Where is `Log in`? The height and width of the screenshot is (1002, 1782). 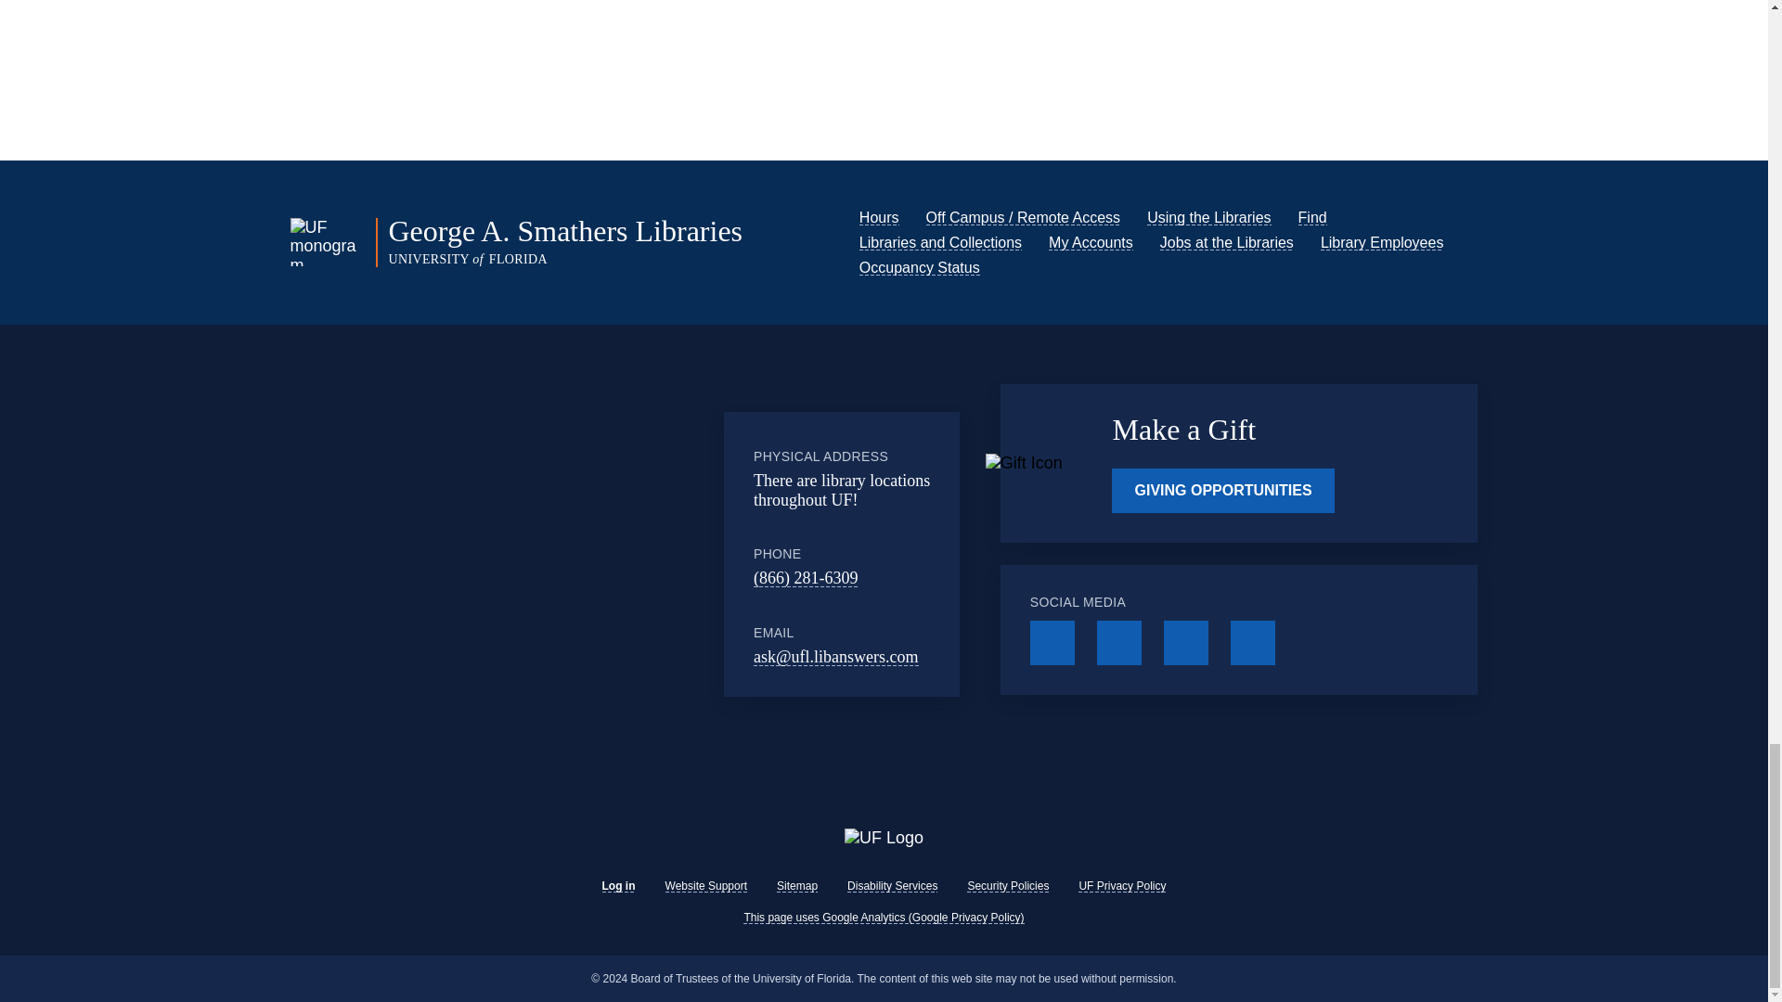
Log in is located at coordinates (618, 886).